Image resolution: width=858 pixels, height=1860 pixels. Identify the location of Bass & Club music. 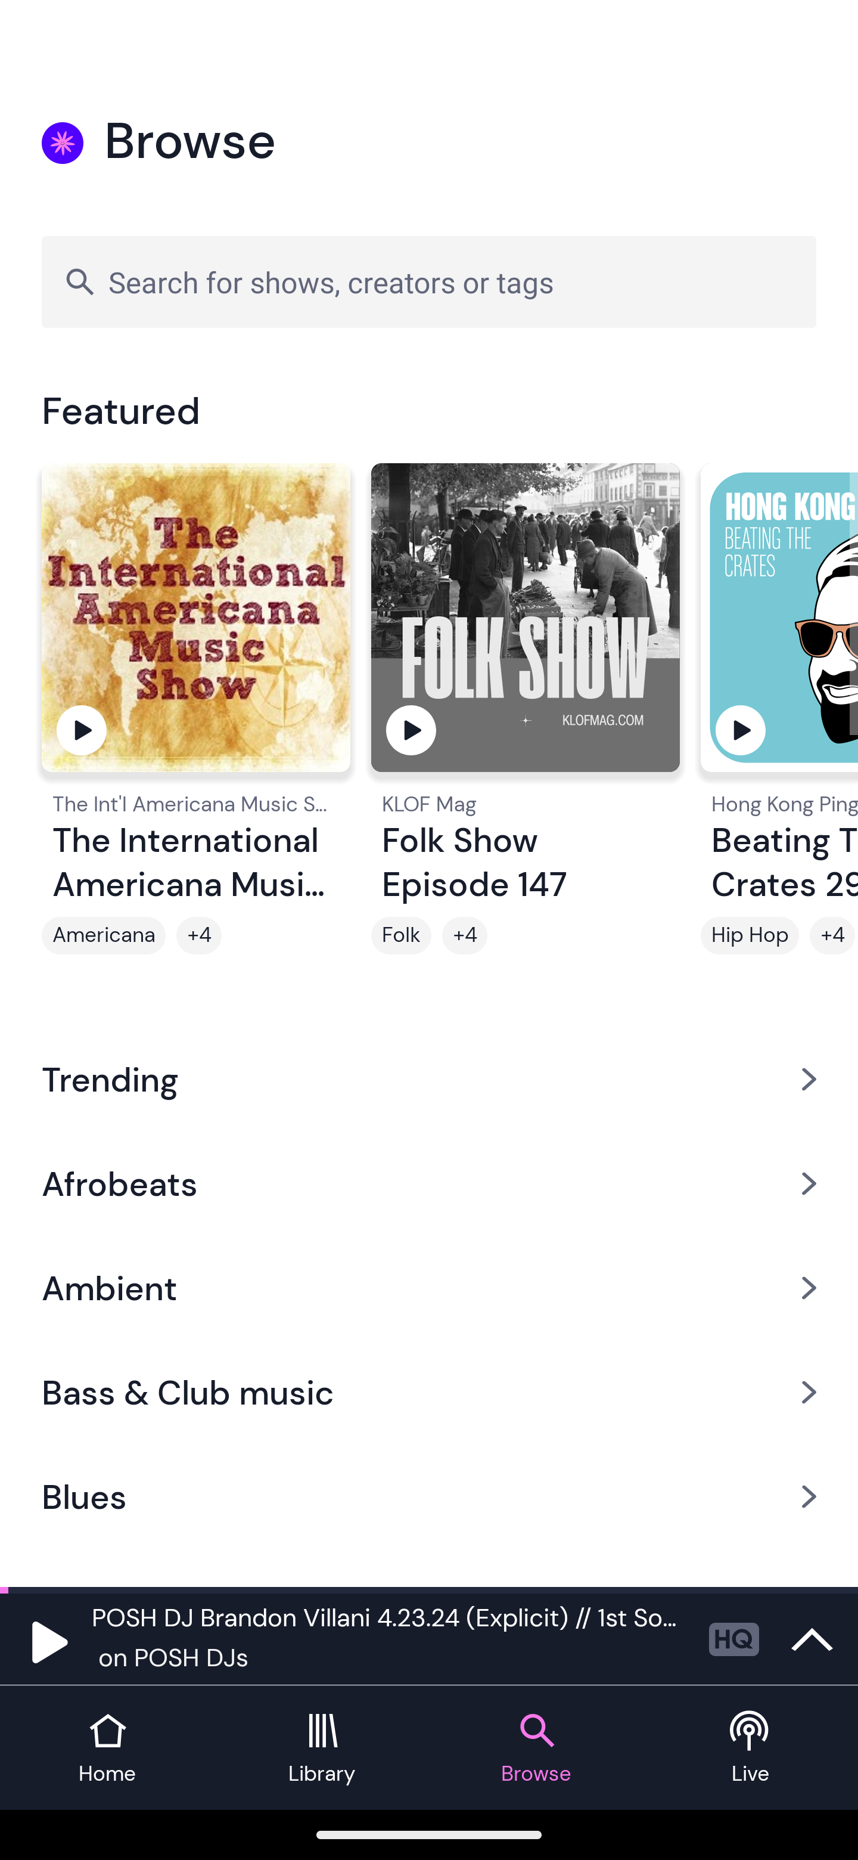
(429, 1393).